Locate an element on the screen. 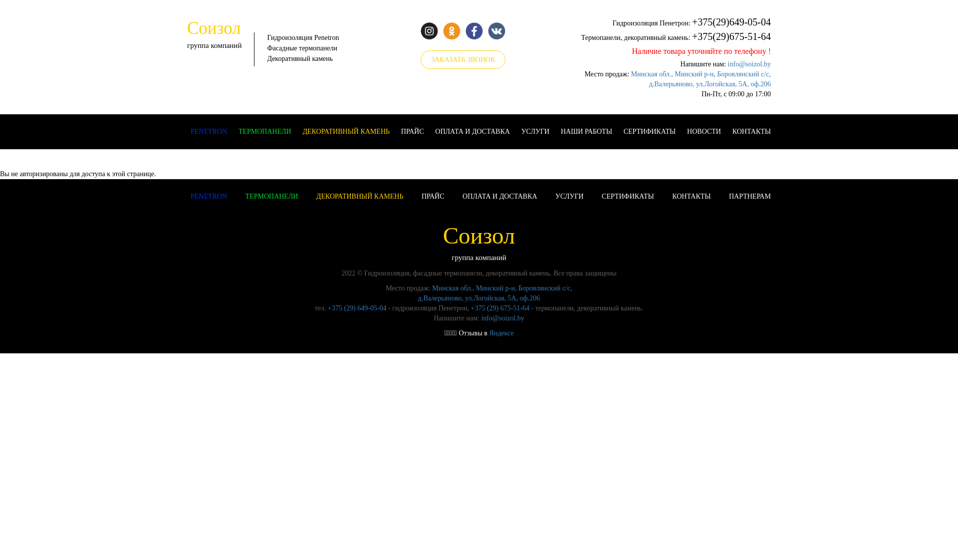 This screenshot has height=539, width=958. info@soizol.by is located at coordinates (502, 318).